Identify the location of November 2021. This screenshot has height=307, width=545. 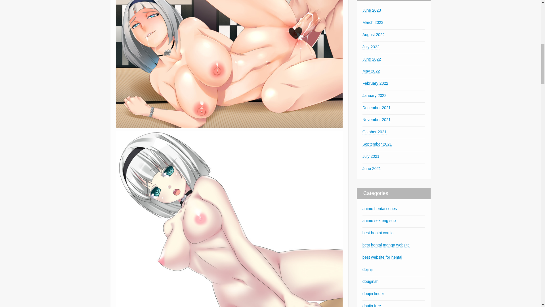
(376, 119).